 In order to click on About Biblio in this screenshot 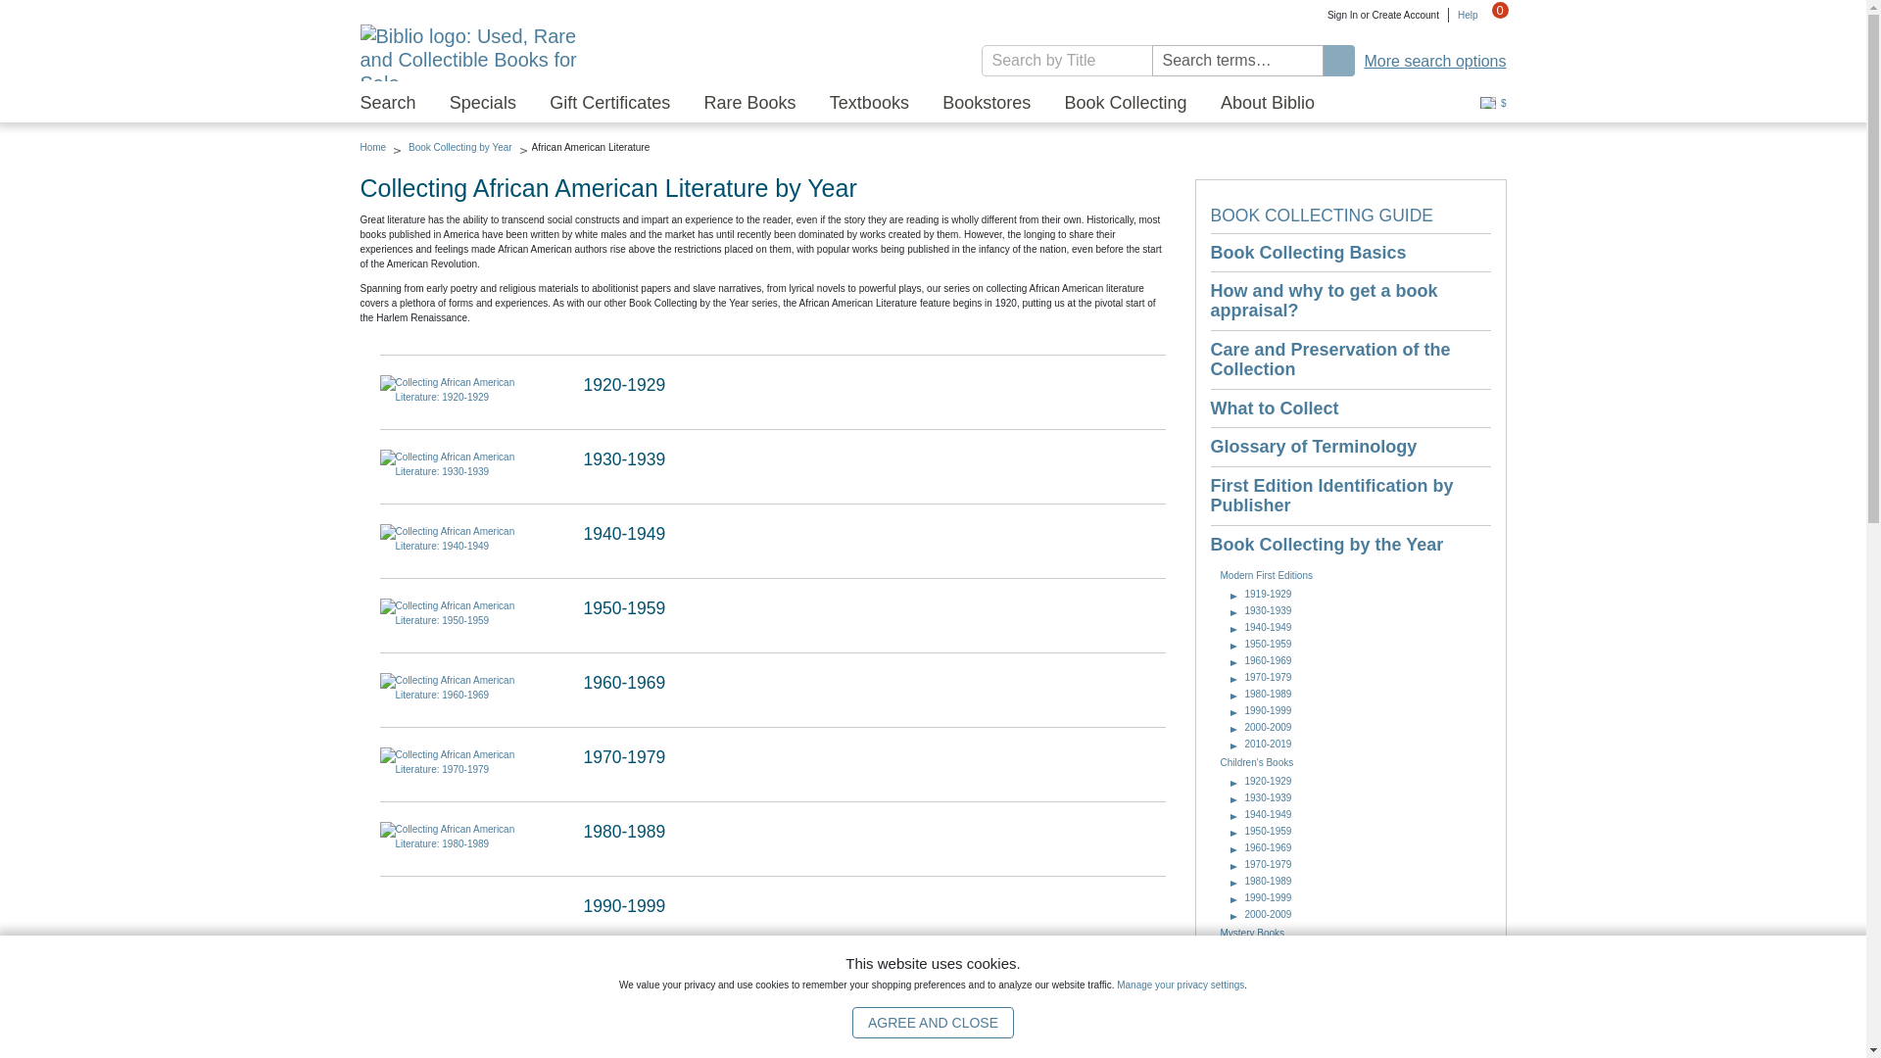, I will do `click(1268, 104)`.